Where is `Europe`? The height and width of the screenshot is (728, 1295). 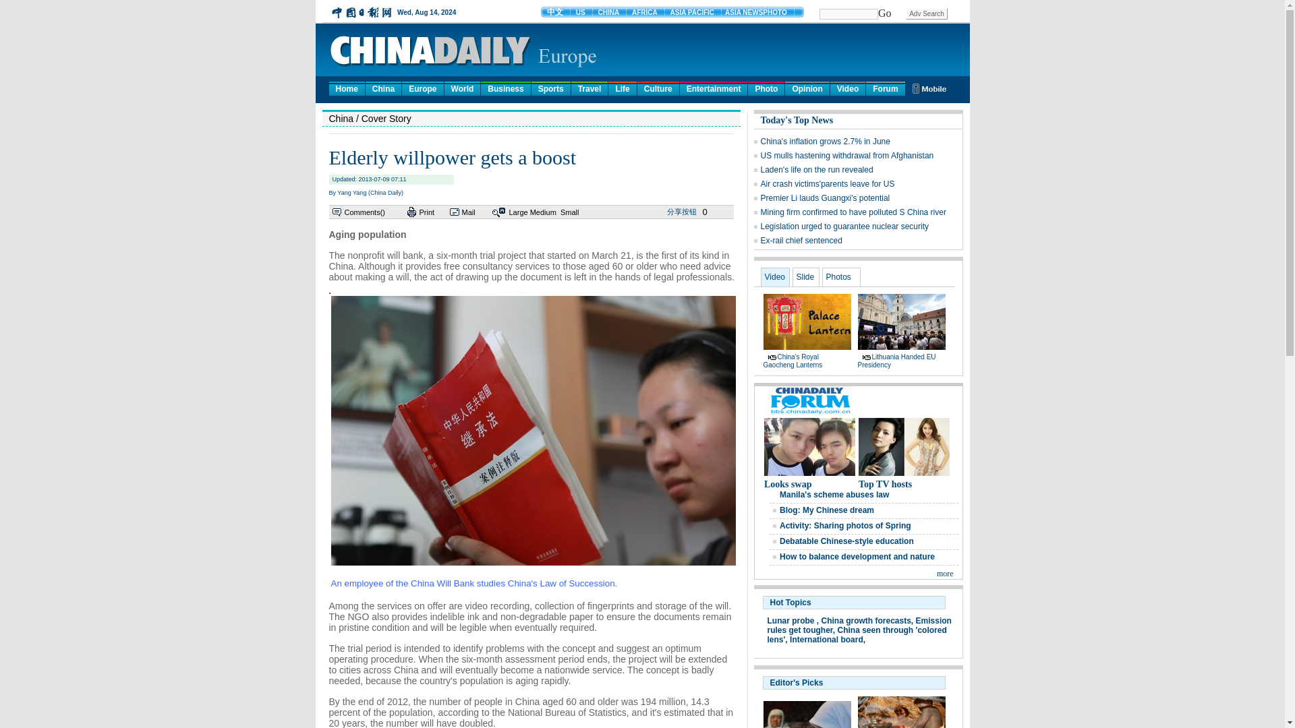 Europe is located at coordinates (422, 88).